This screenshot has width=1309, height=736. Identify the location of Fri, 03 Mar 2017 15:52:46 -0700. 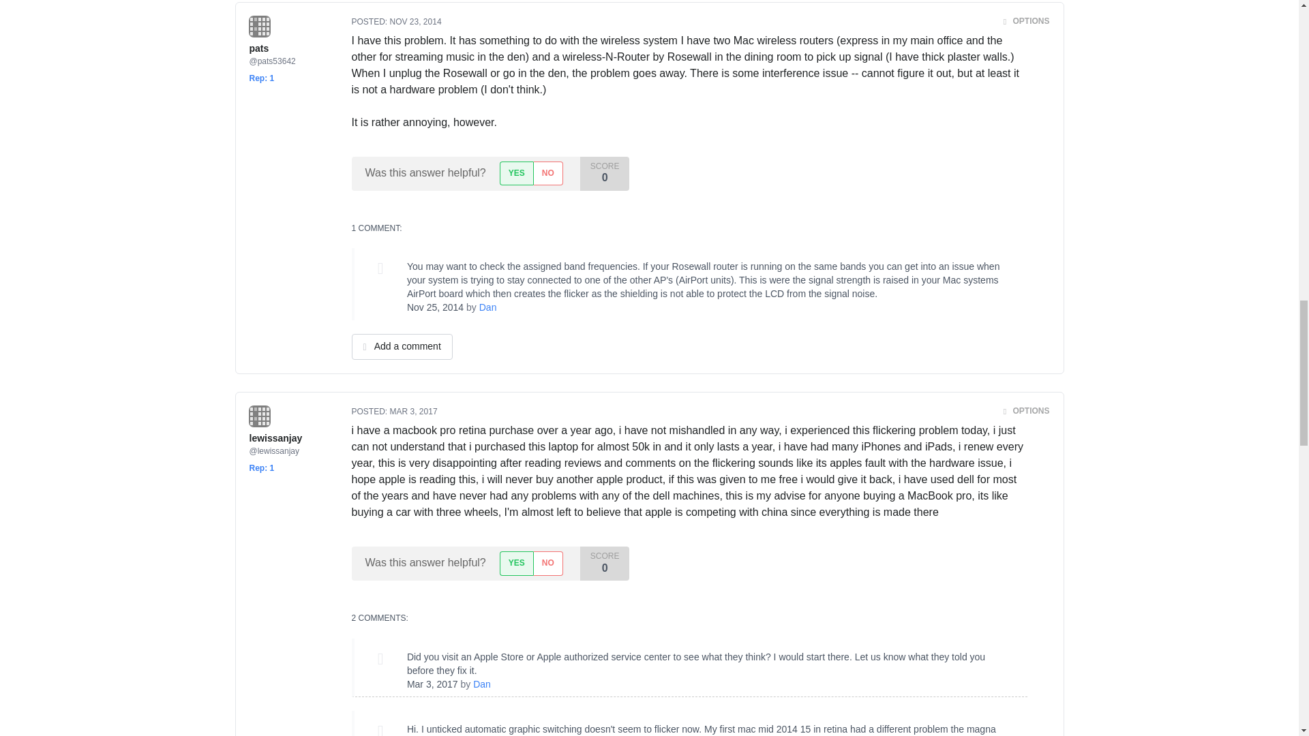
(432, 684).